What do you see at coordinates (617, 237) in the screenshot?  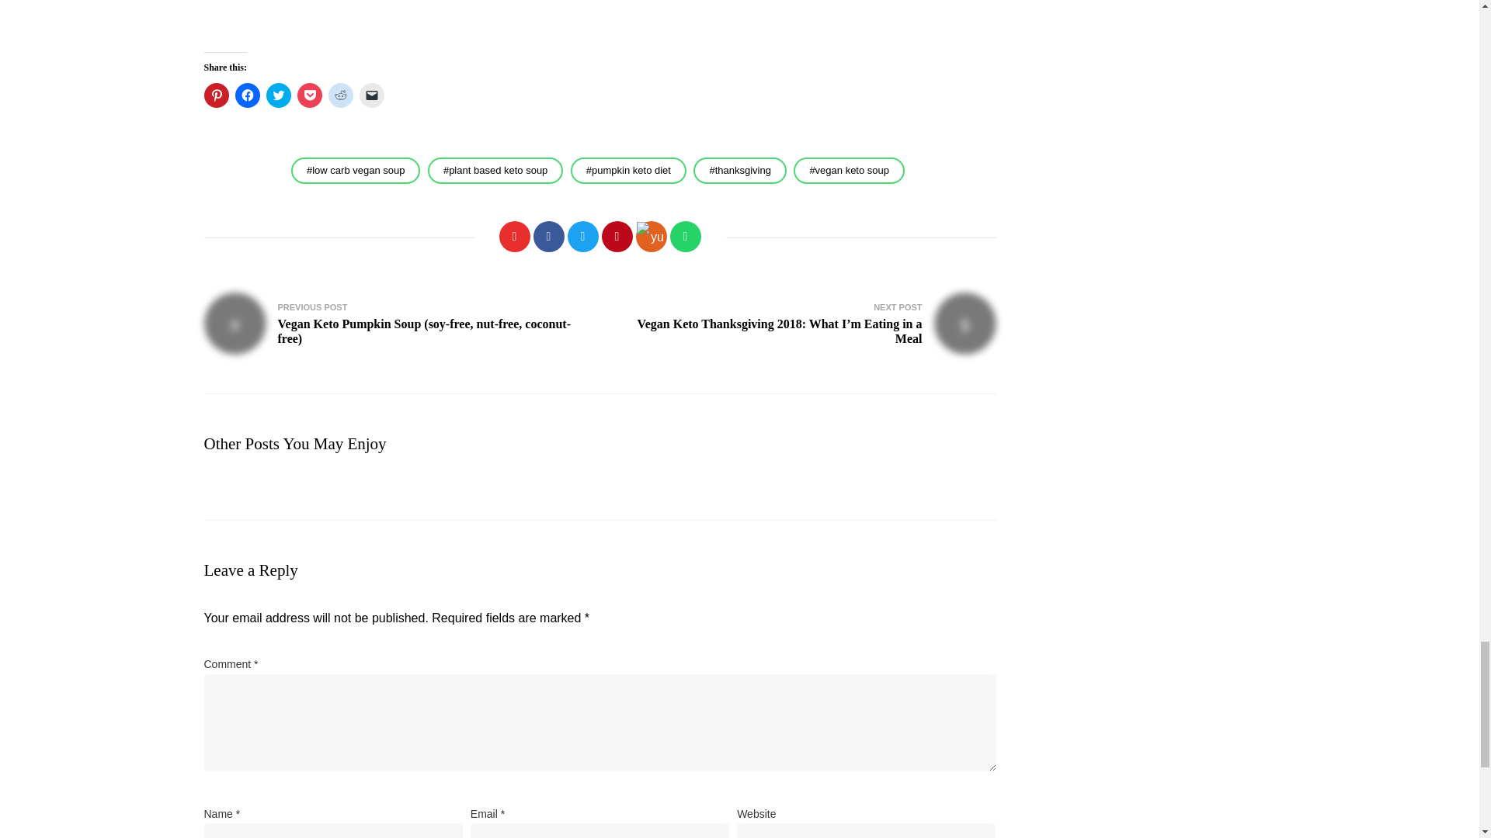 I see `Pinterest` at bounding box center [617, 237].